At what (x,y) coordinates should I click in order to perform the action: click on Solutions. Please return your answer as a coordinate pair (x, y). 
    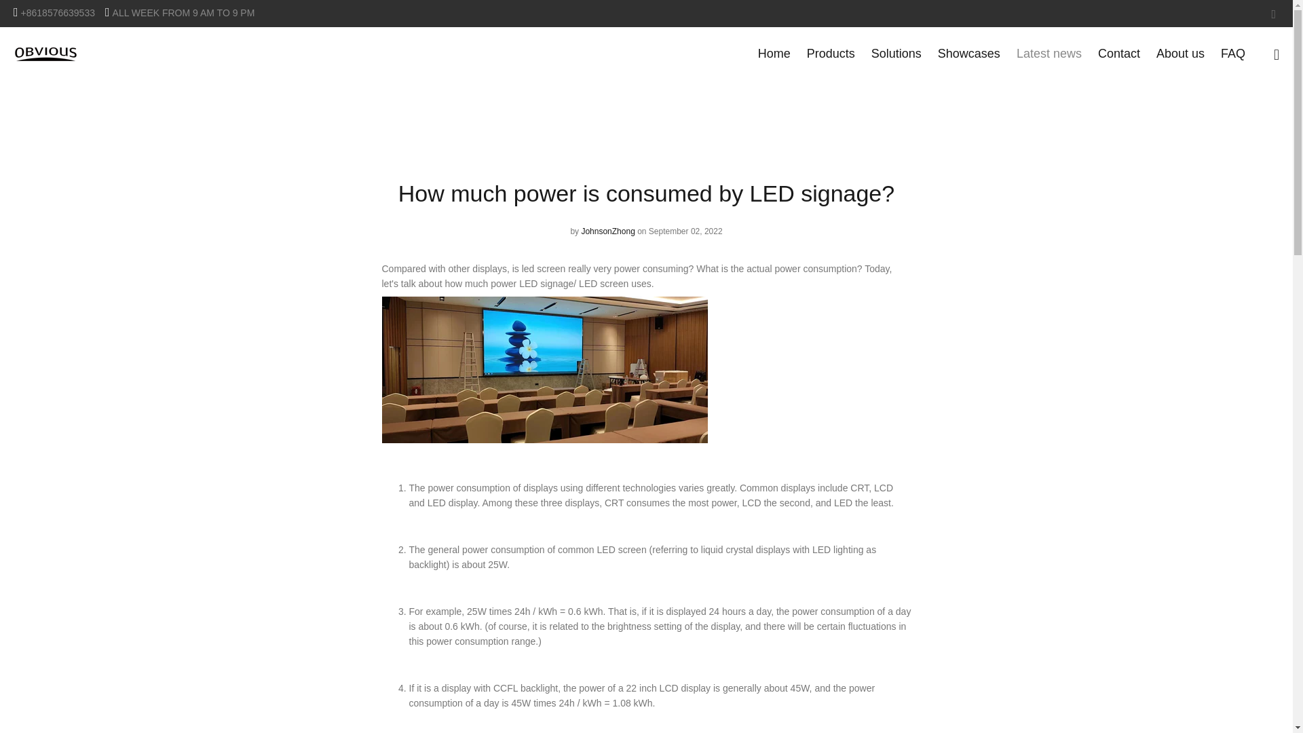
    Looking at the image, I should click on (896, 54).